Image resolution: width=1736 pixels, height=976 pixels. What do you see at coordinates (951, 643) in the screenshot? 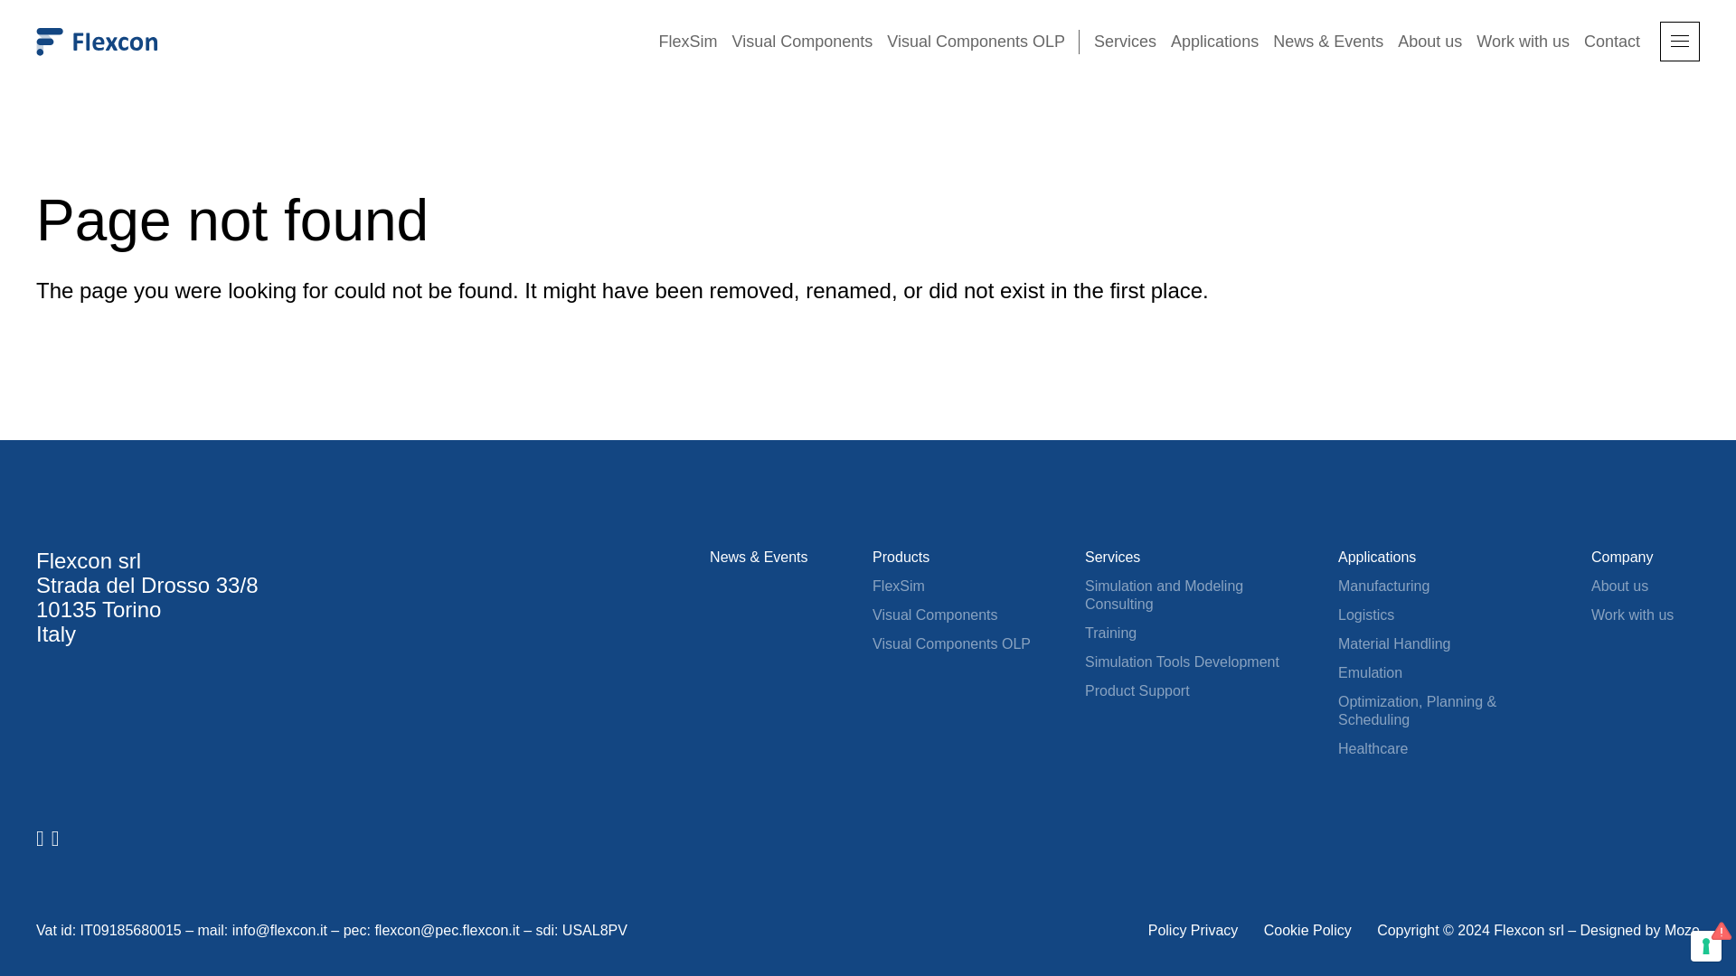
I see `Visual Components OLP` at bounding box center [951, 643].